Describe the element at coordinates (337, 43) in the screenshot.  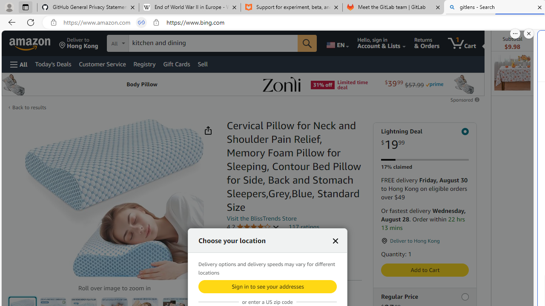
I see `Choose a language for shopping.` at that location.